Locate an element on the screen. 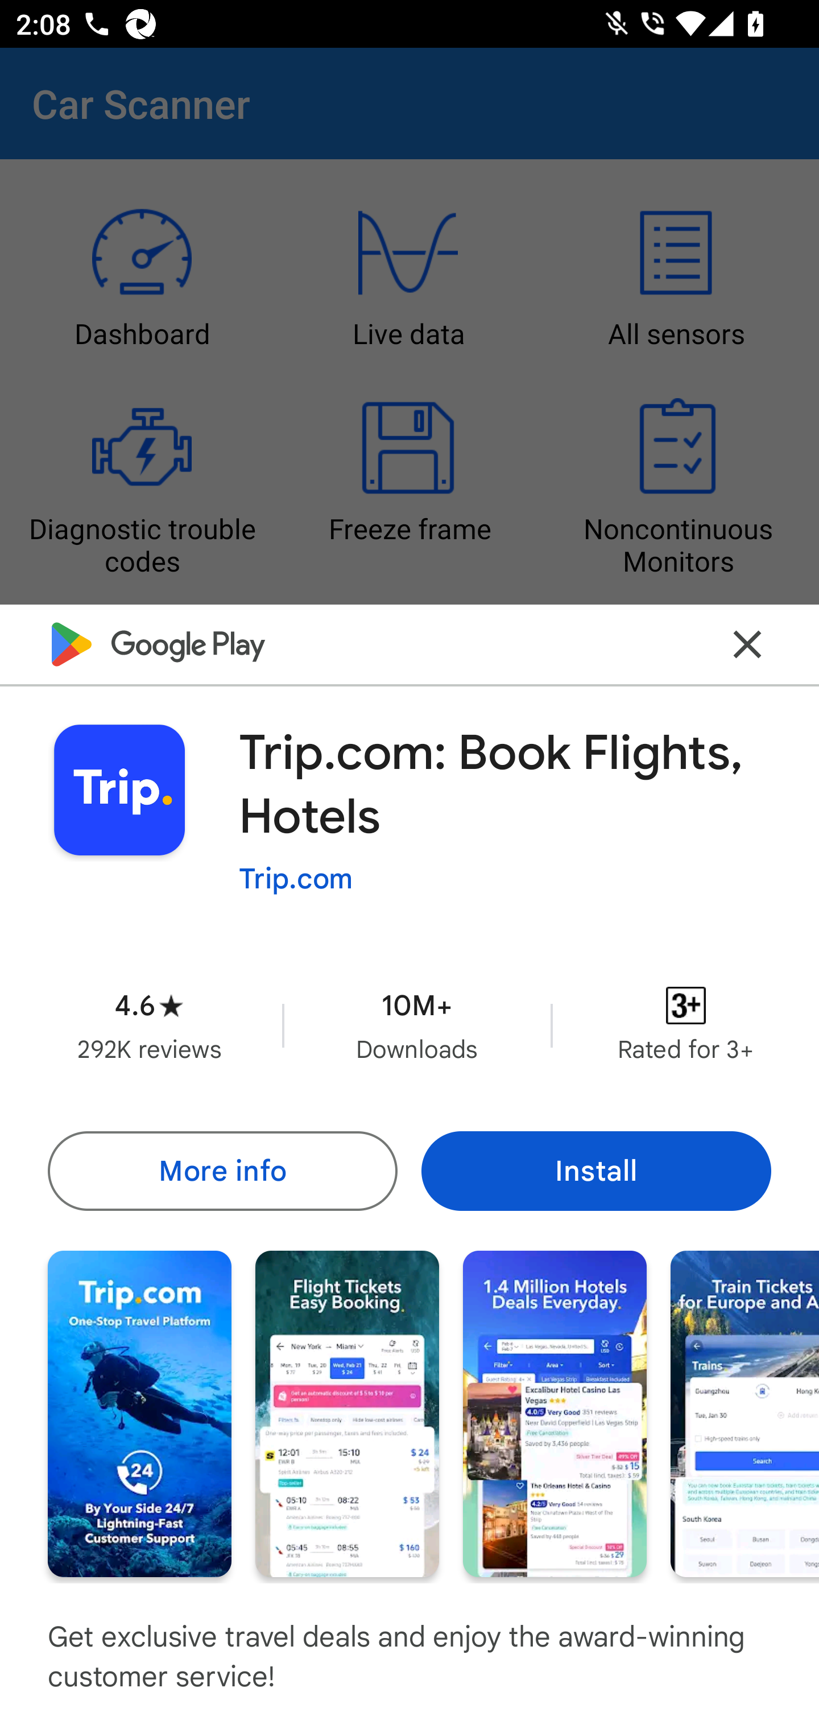 The width and height of the screenshot is (819, 1729). Install is located at coordinates (596, 1170).